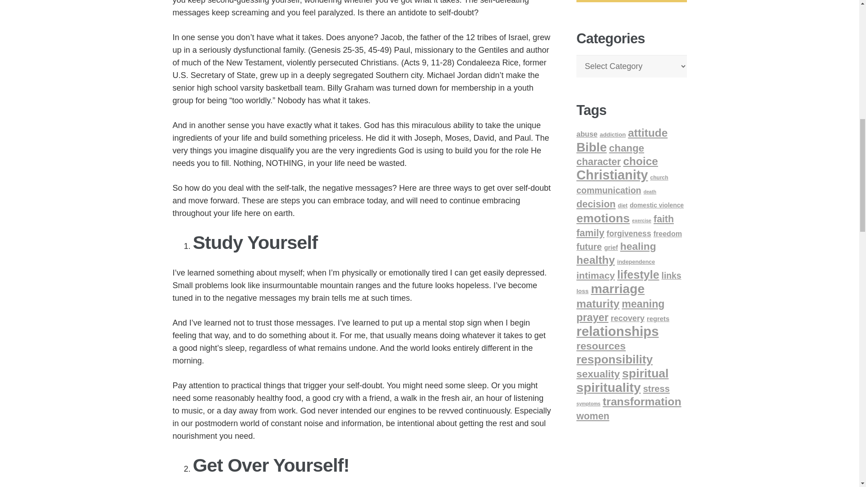 The width and height of the screenshot is (866, 487). I want to click on death, so click(649, 191).